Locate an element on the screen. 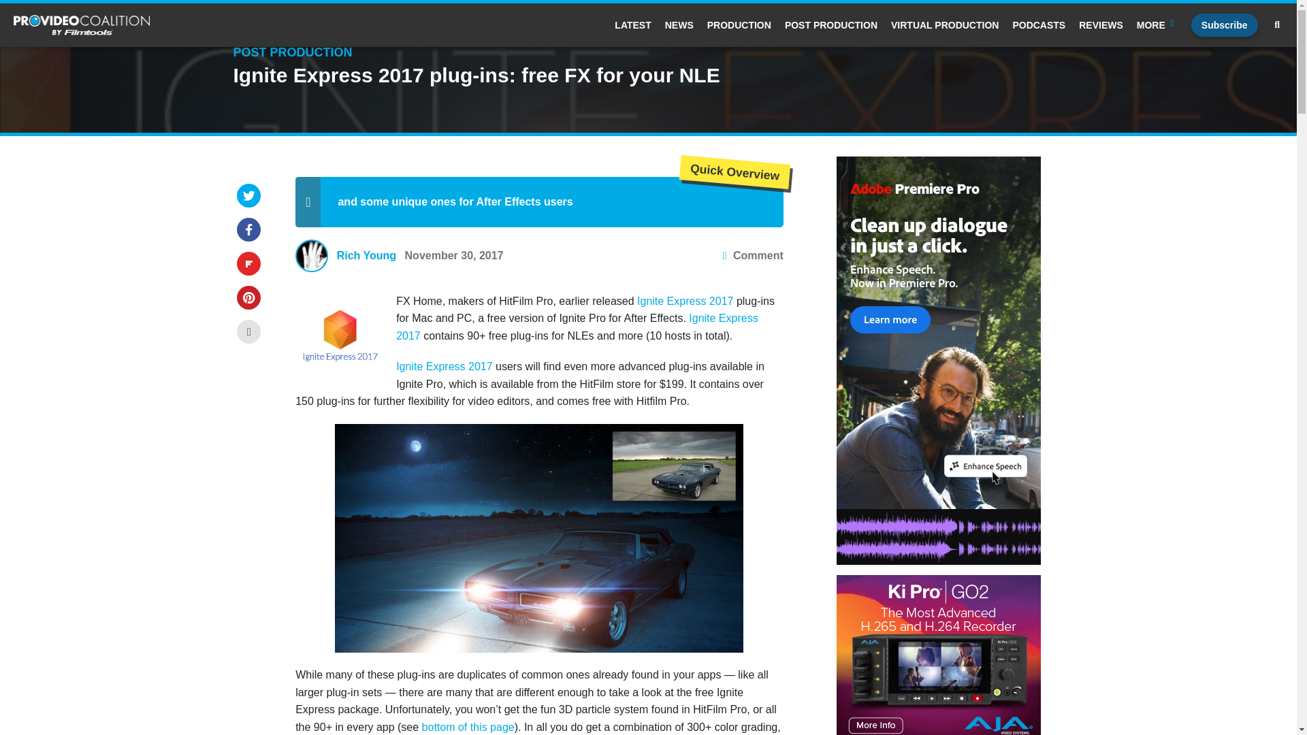 This screenshot has width=1307, height=735. Rich Young is located at coordinates (366, 255).